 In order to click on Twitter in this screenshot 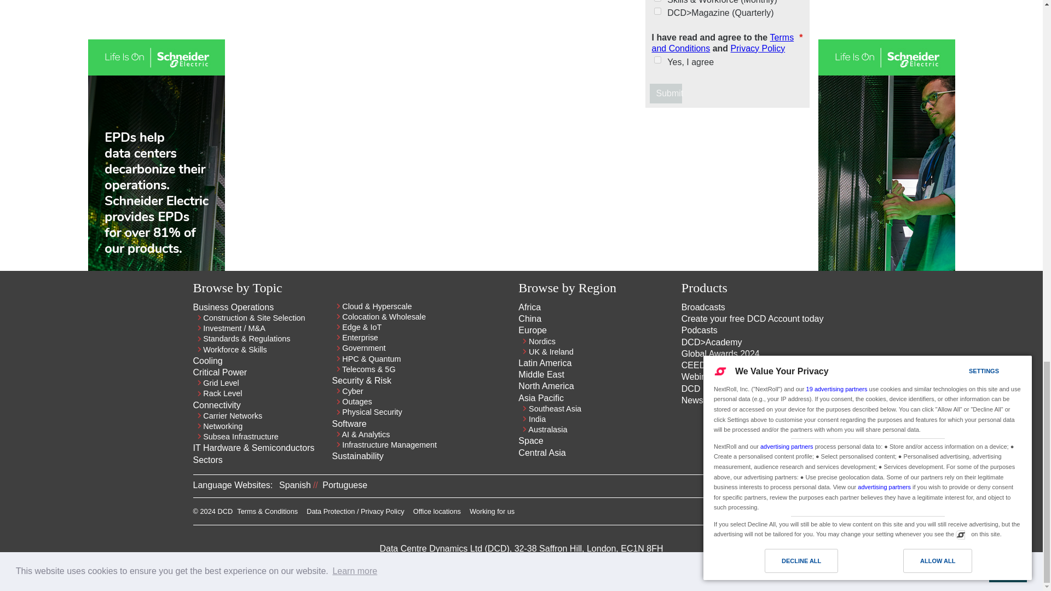, I will do `click(823, 514)`.